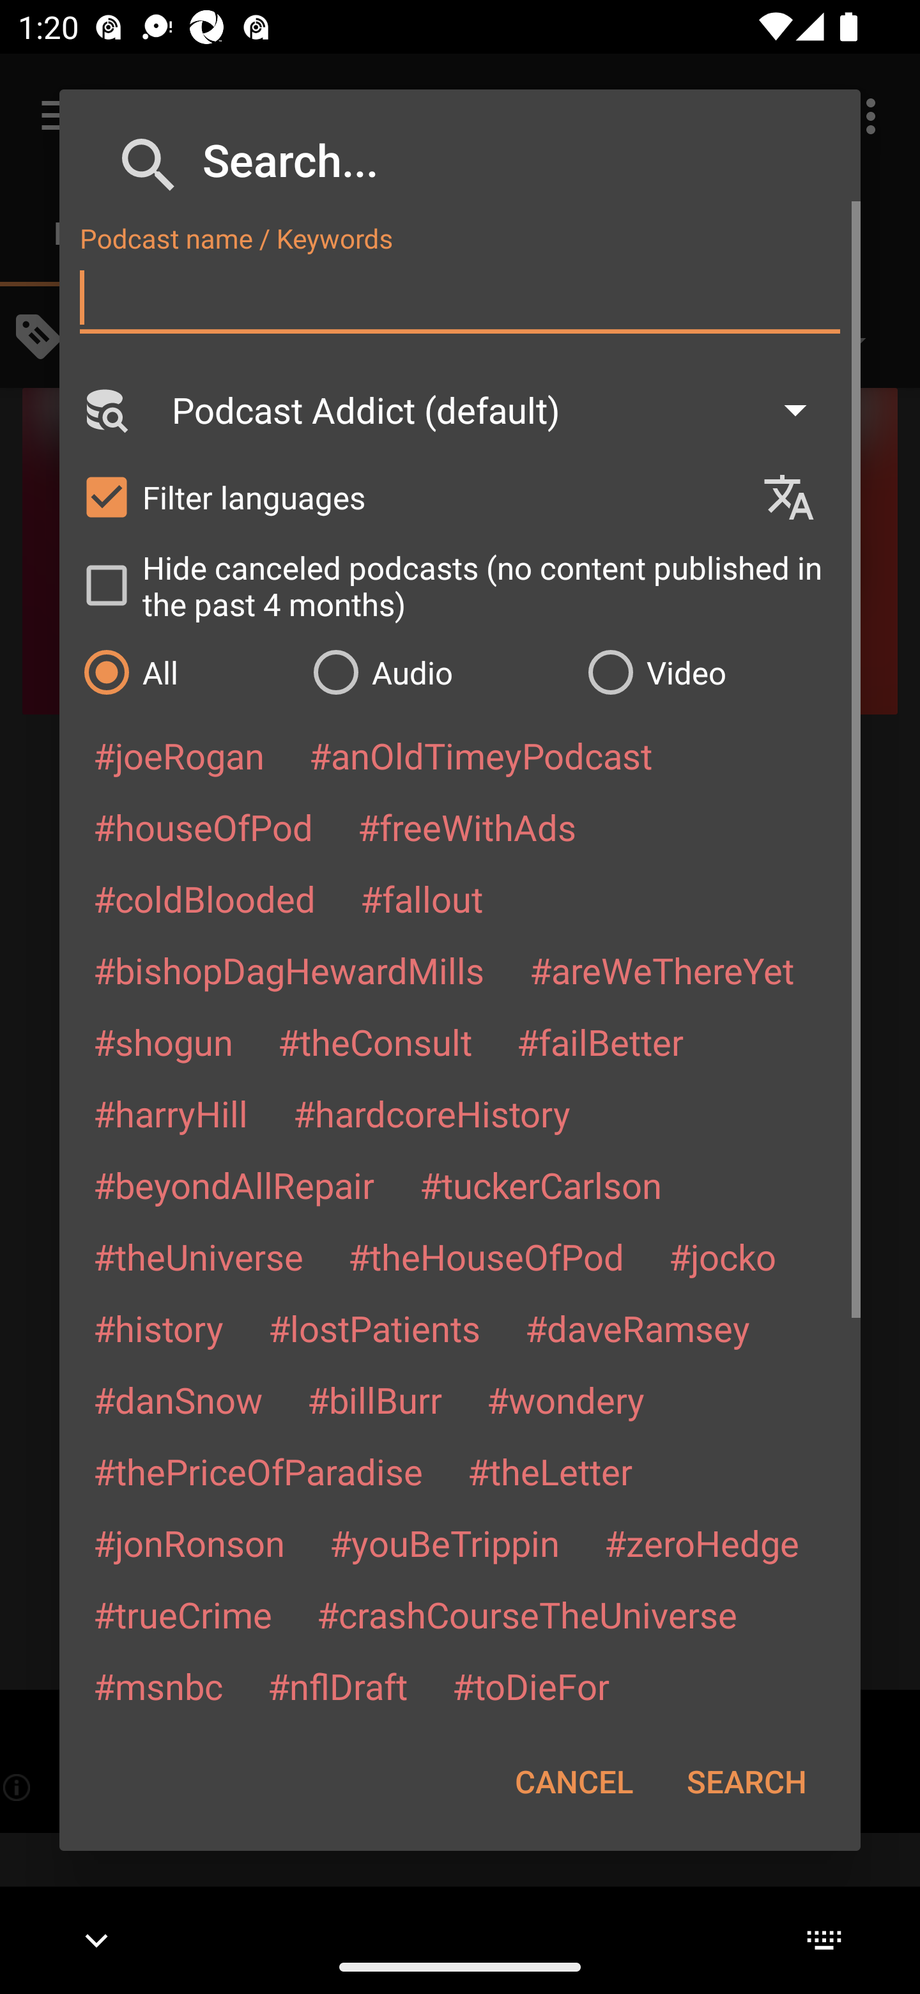 The image size is (920, 1994). Describe the element at coordinates (162, 1042) in the screenshot. I see `#shogun` at that location.